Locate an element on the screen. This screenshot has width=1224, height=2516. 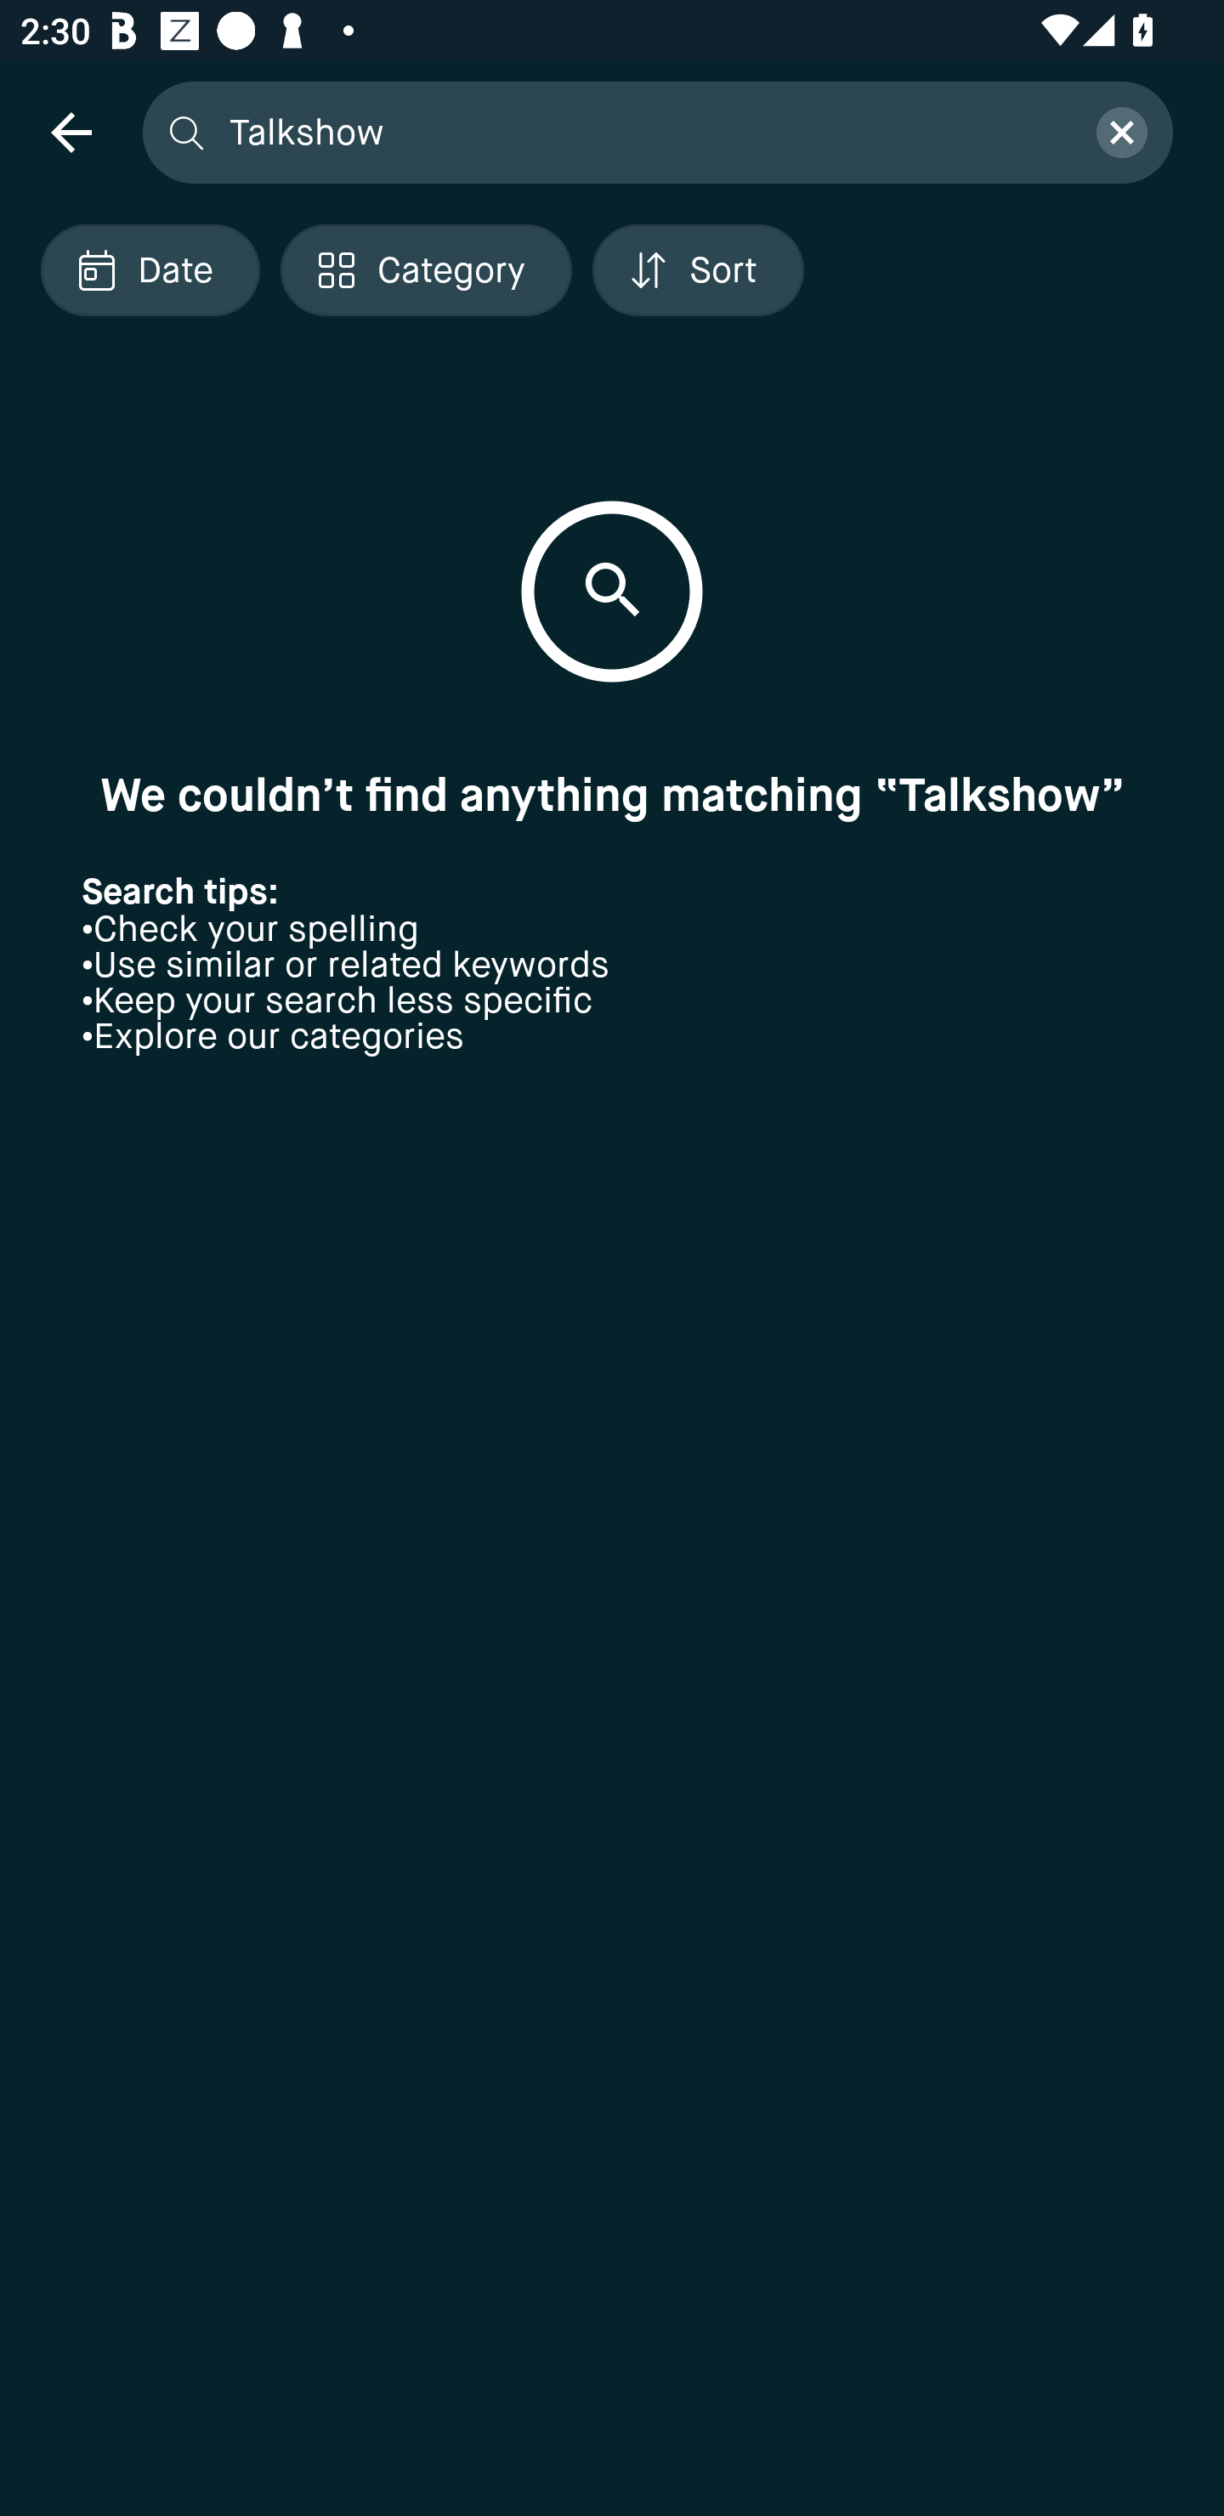
Localized description Sort is located at coordinates (698, 270).